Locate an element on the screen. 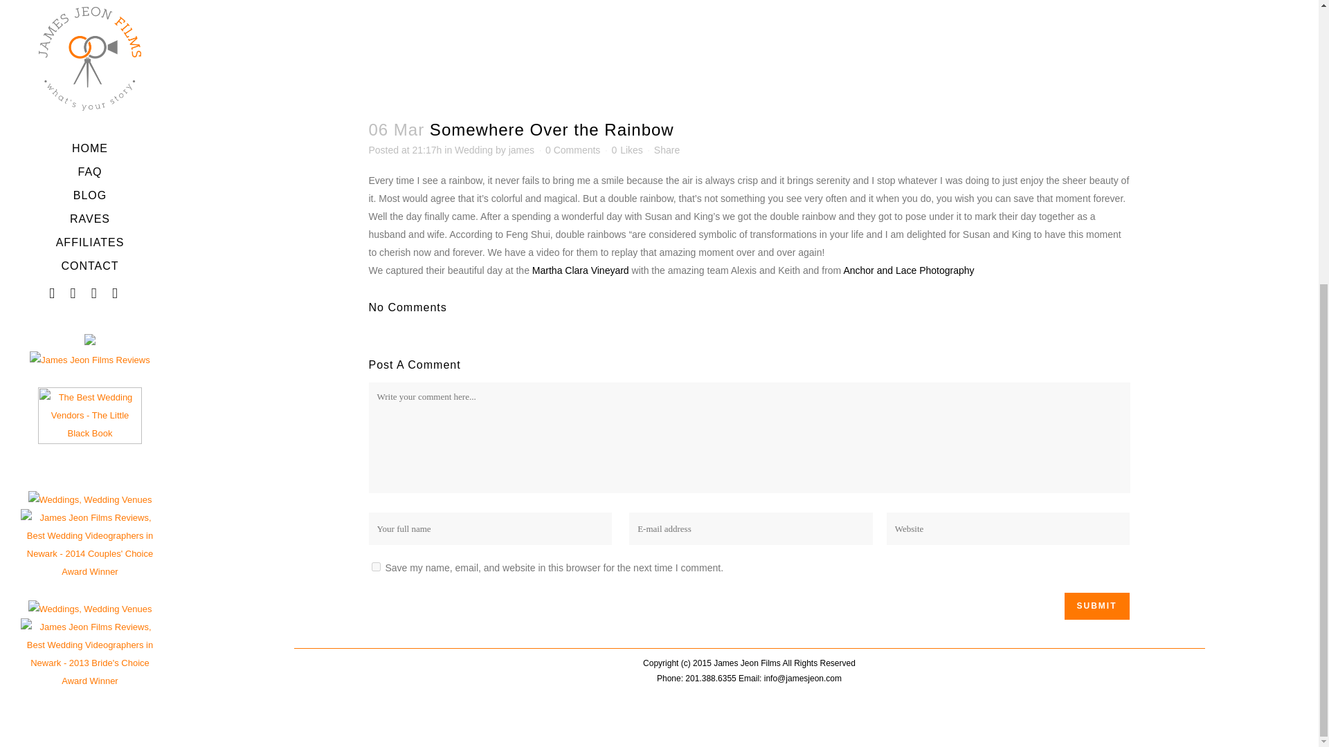  Like this is located at coordinates (626, 149).